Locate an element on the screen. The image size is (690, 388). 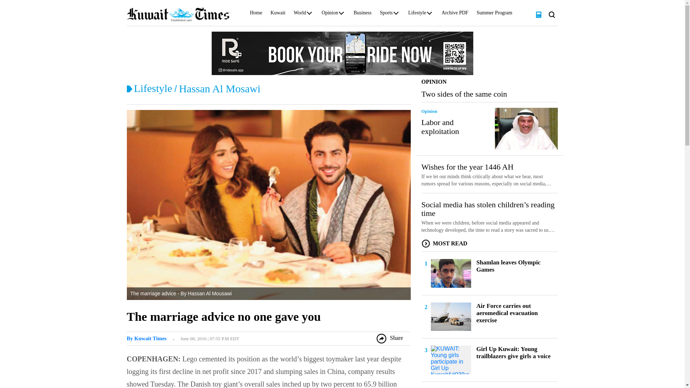
Opinion is located at coordinates (330, 14).